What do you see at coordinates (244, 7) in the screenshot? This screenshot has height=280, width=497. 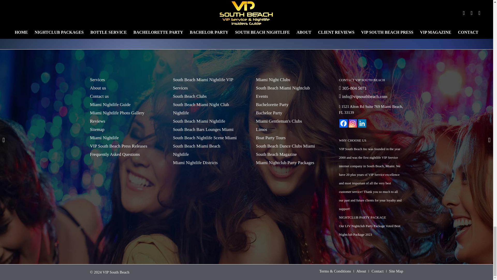 I see `Liv Nightclub Miami Package` at bounding box center [244, 7].